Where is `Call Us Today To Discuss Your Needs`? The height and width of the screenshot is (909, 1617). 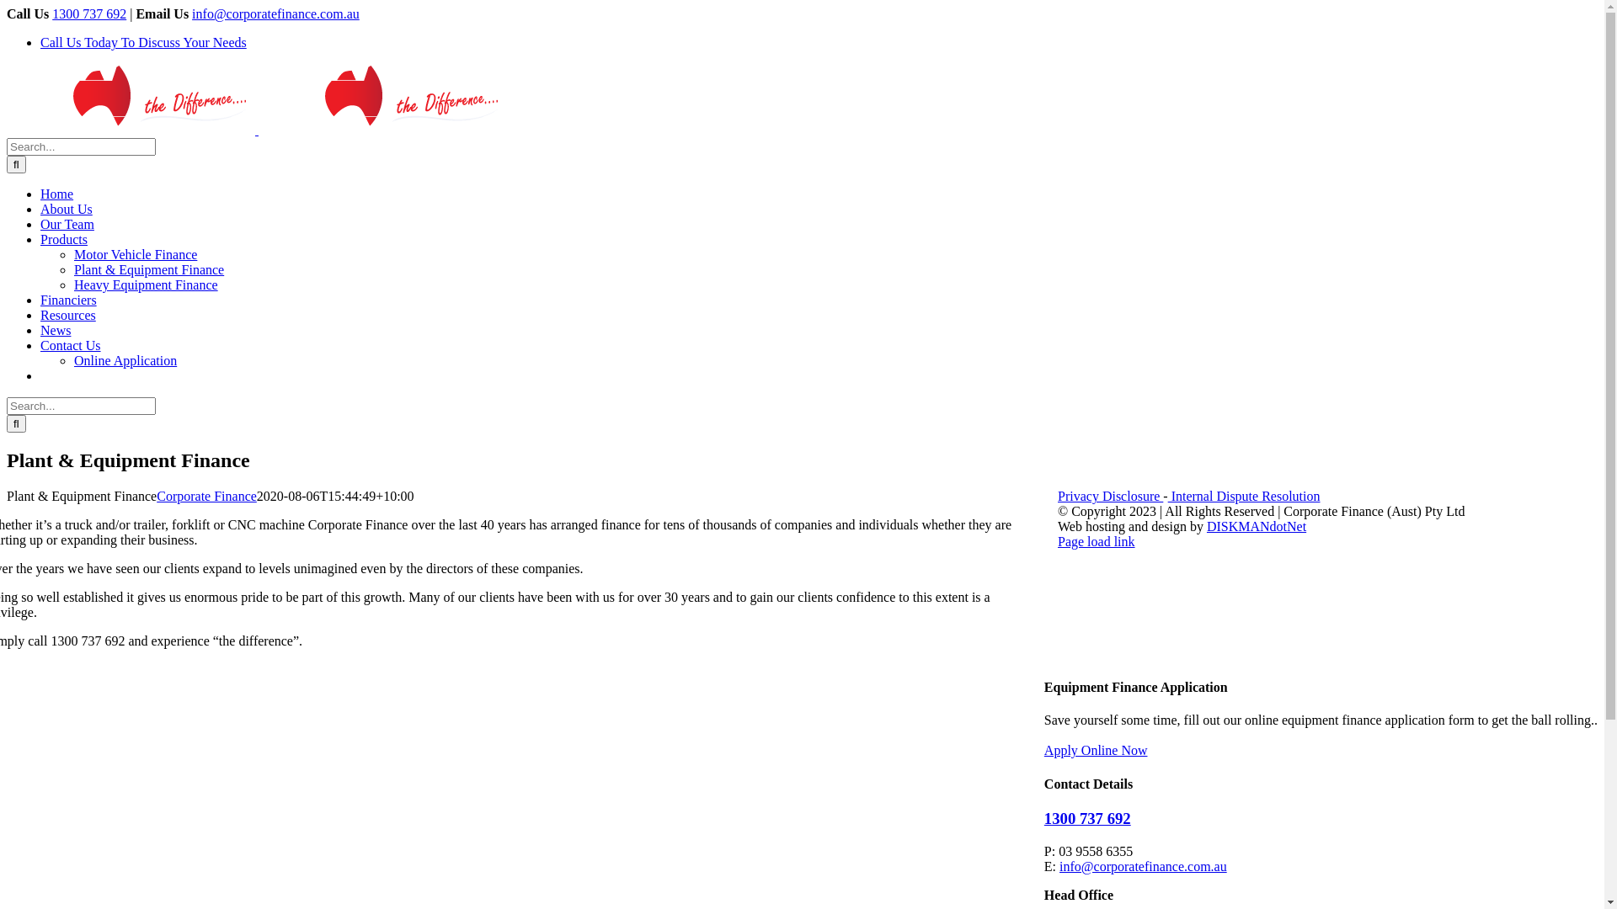 Call Us Today To Discuss Your Needs is located at coordinates (143, 42).